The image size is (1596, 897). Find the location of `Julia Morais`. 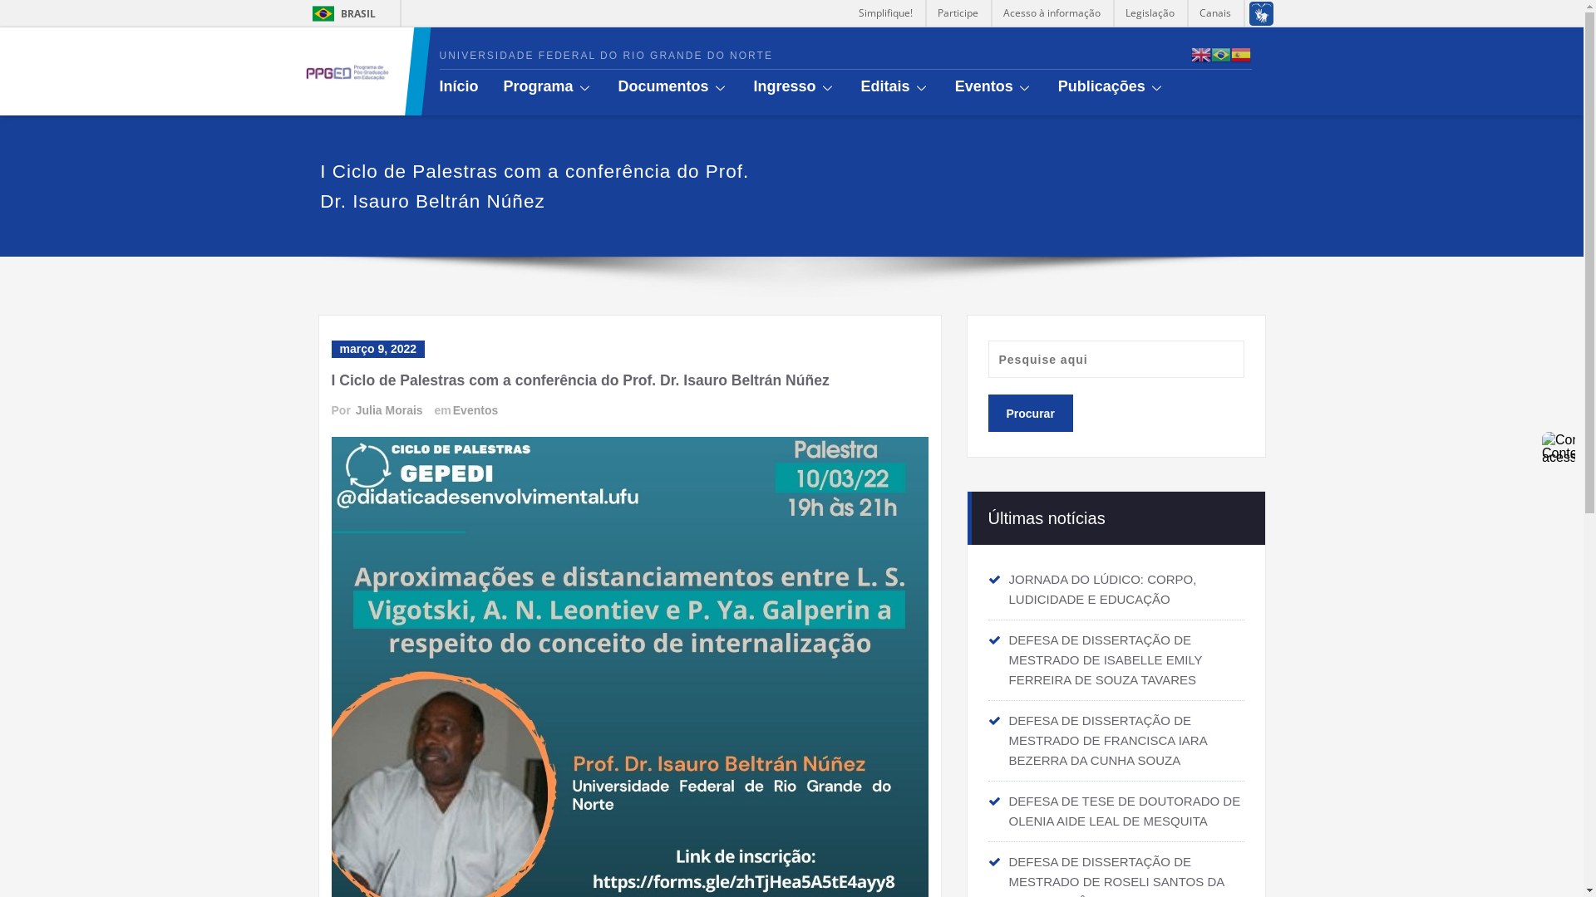

Julia Morais is located at coordinates (388, 410).